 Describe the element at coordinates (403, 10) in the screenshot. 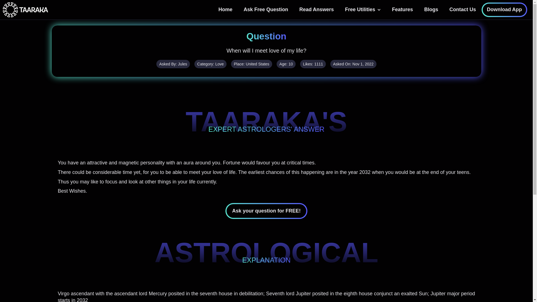

I see `Features` at that location.